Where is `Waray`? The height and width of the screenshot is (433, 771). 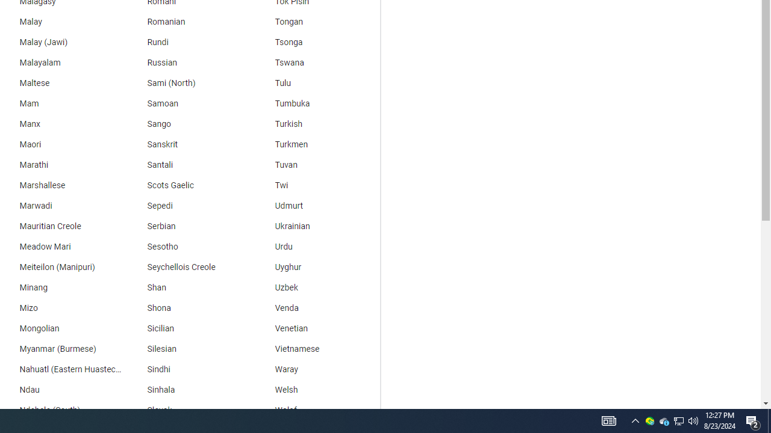 Waray is located at coordinates (316, 369).